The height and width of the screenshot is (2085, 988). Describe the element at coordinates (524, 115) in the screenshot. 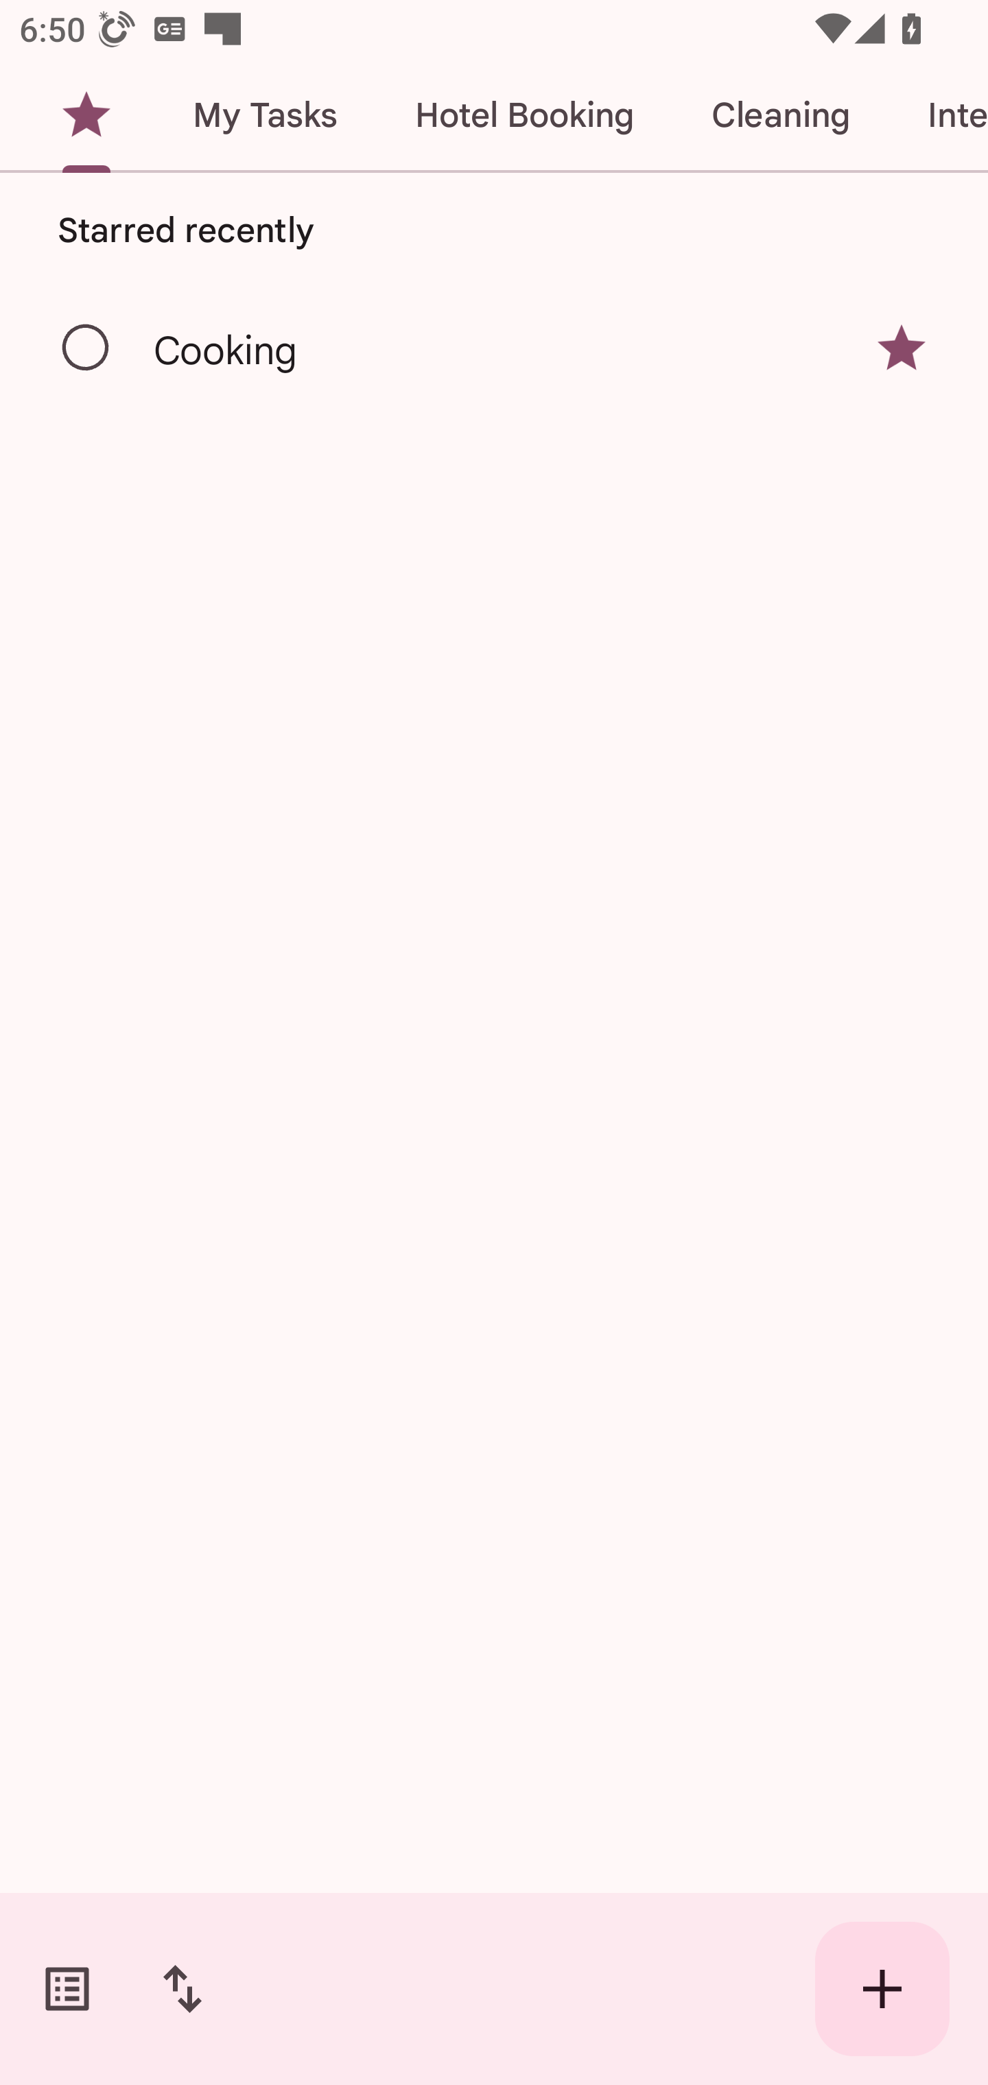

I see `Hotel Booking` at that location.